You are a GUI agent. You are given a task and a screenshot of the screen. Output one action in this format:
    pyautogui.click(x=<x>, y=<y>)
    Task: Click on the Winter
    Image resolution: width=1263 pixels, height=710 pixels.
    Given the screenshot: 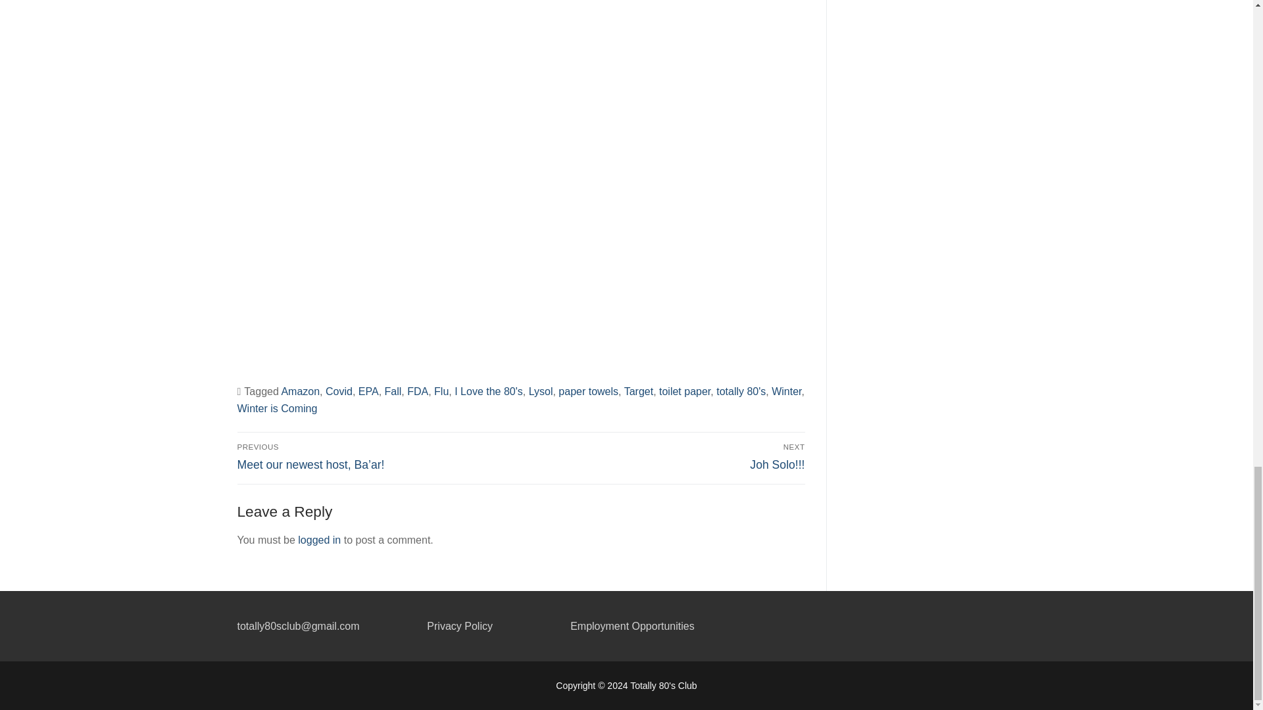 What is the action you would take?
    pyautogui.click(x=588, y=391)
    